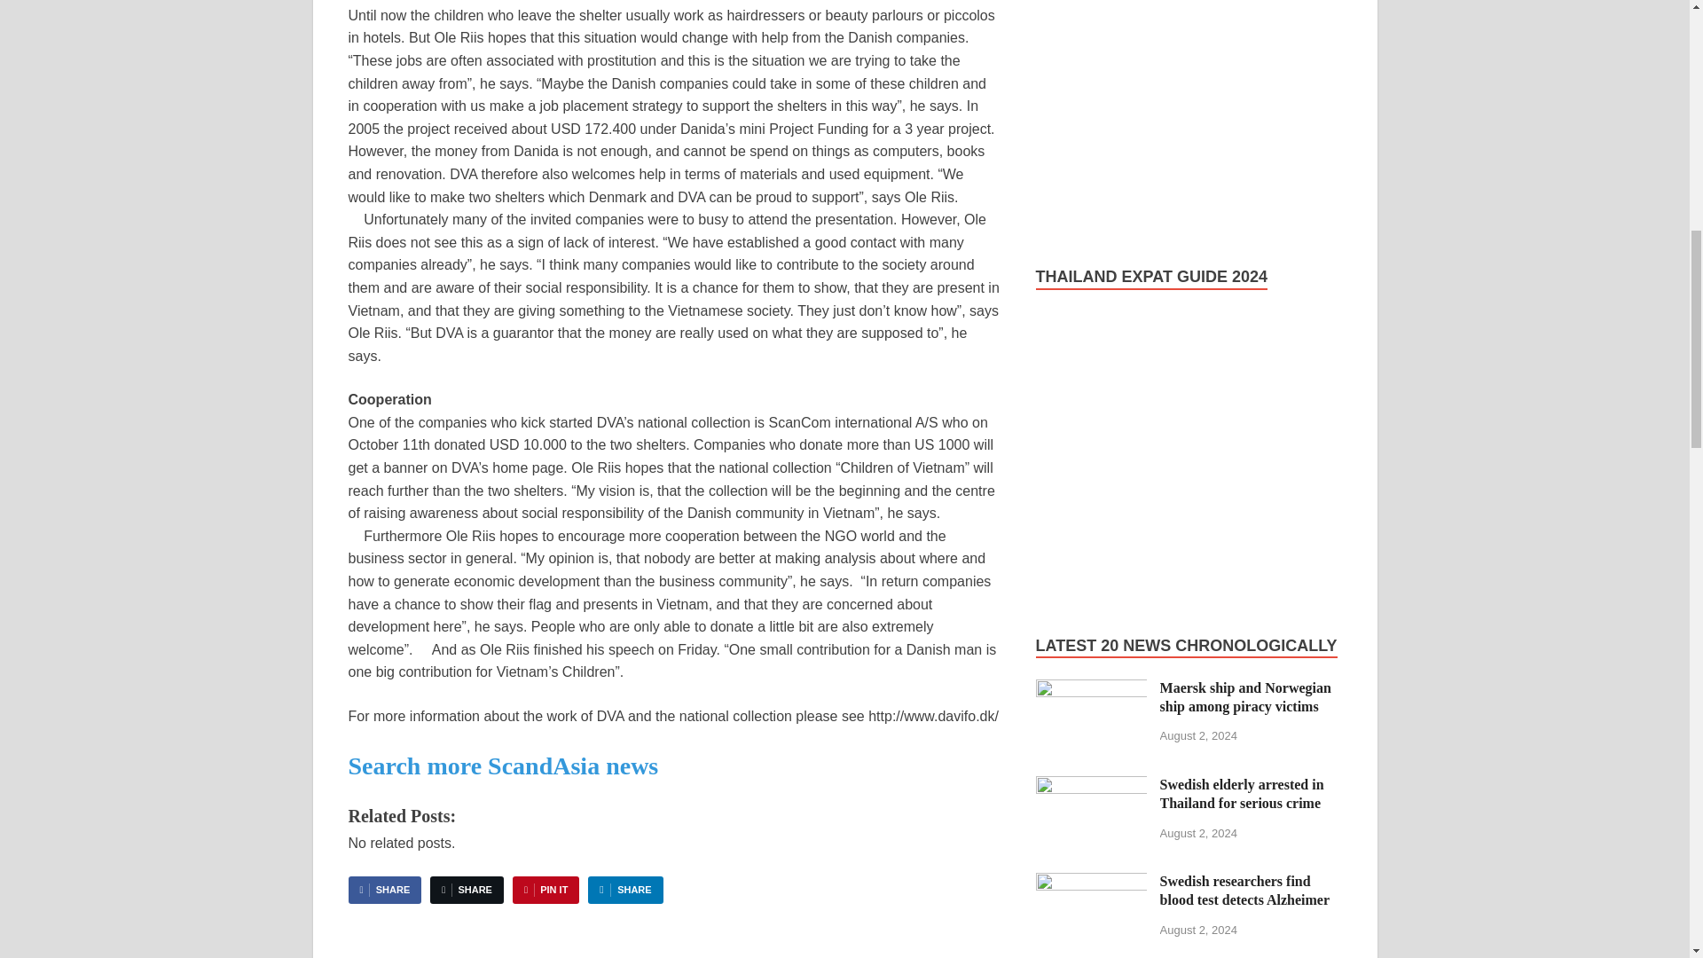 This screenshot has height=958, width=1703. I want to click on Swedish researchers find blood test detects Alzheimer, so click(1091, 883).